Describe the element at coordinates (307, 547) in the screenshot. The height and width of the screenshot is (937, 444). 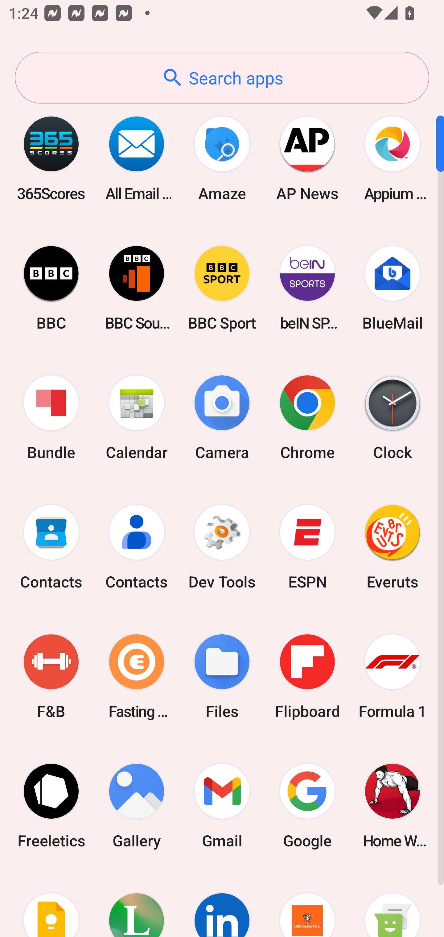
I see `ESPN` at that location.